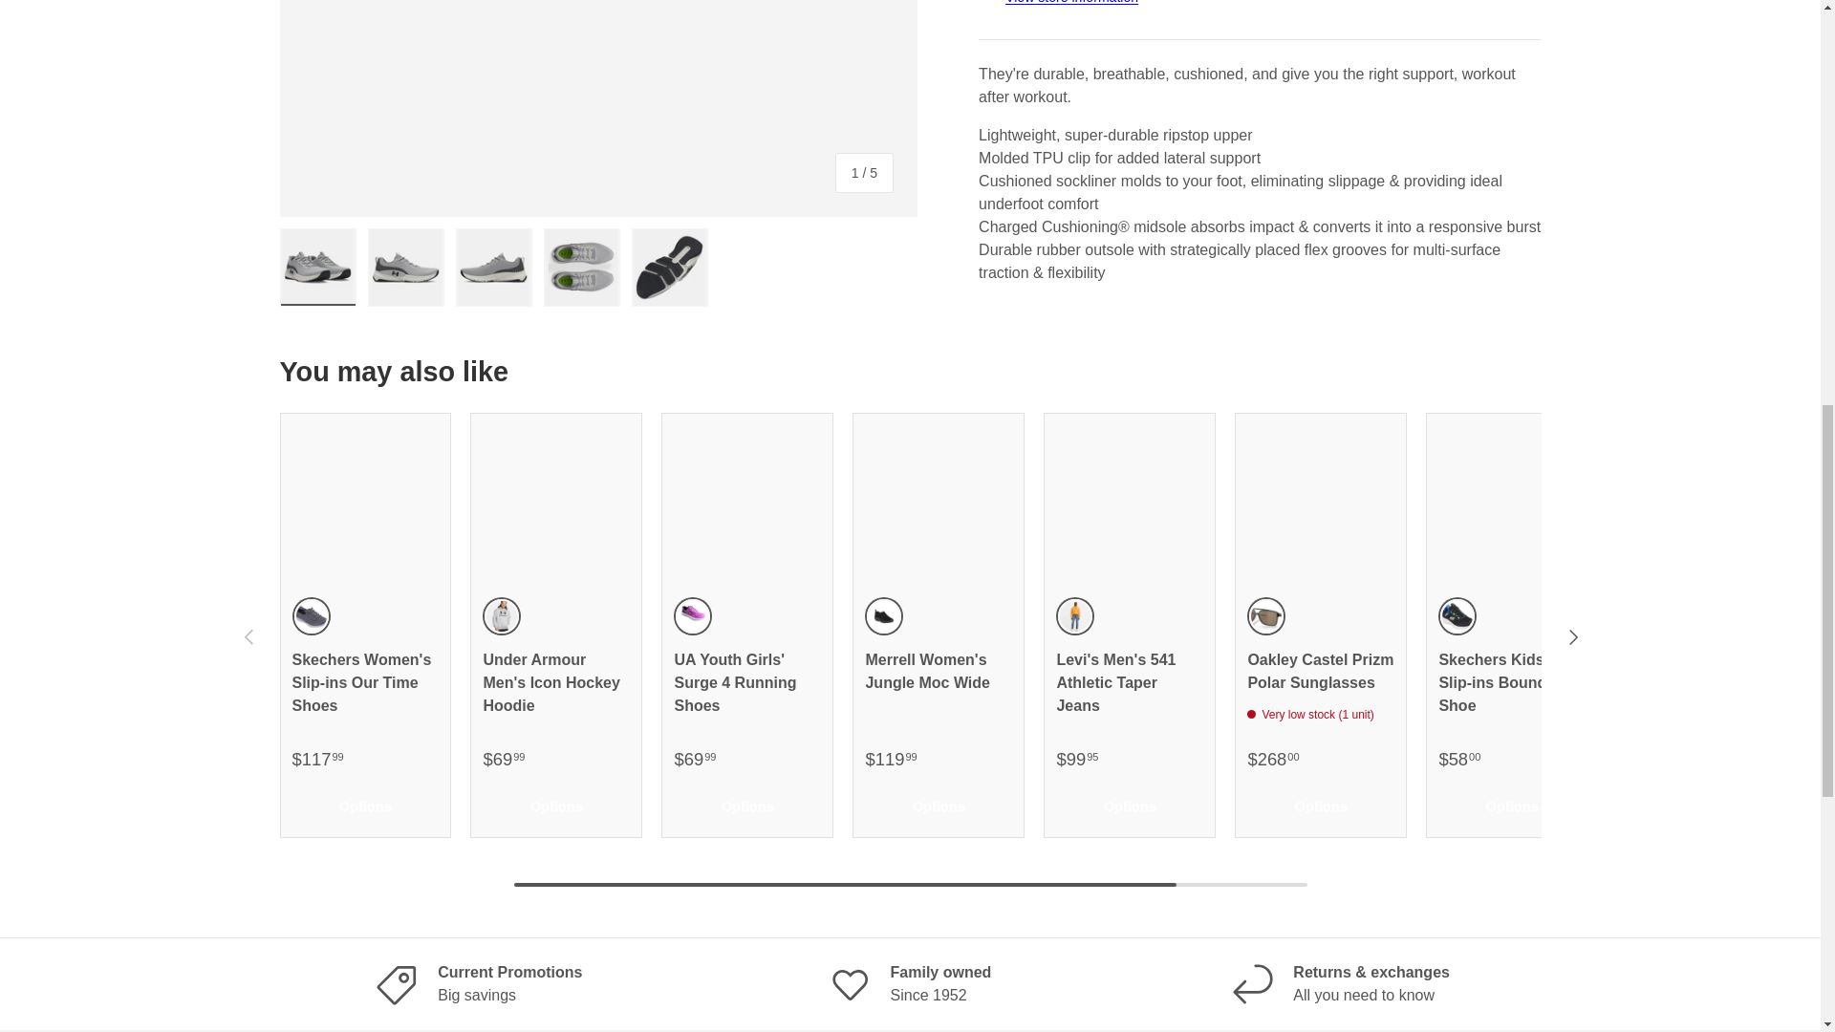  Describe the element at coordinates (1074, 616) in the screenshot. I see `Fremont Drop Shot` at that location.